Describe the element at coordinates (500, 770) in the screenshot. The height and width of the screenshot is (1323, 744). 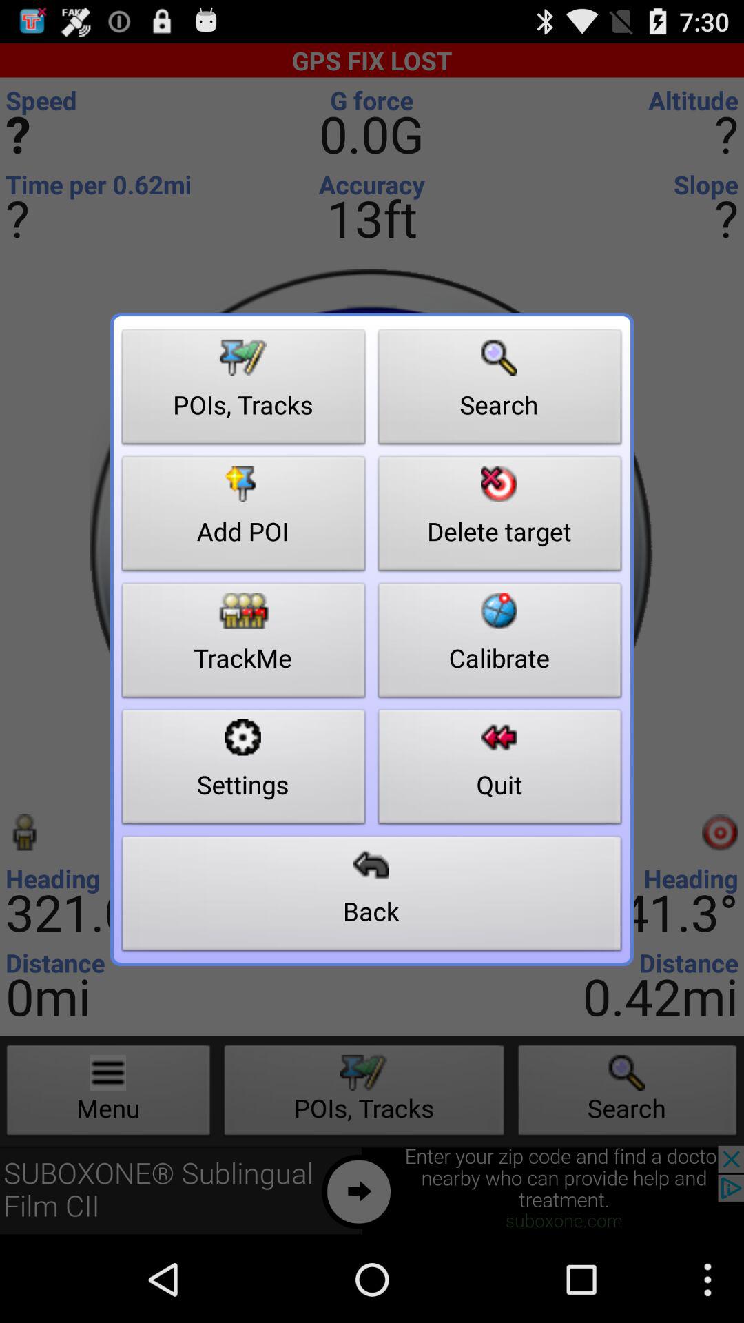
I see `click item next to the trackme button` at that location.